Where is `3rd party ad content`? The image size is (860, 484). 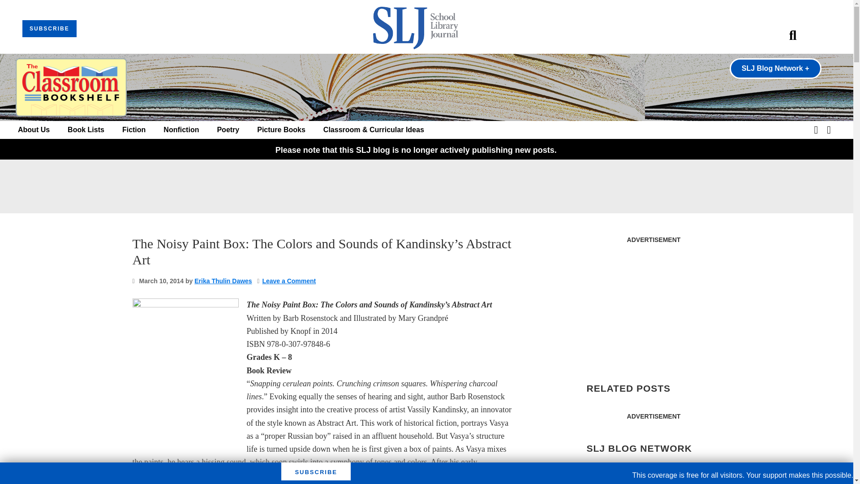 3rd party ad content is located at coordinates (426, 186).